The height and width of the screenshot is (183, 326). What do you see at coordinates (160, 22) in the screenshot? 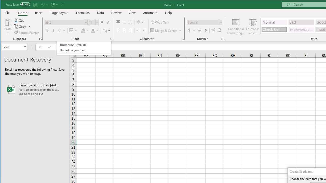
I see `Wrap Text` at bounding box center [160, 22].